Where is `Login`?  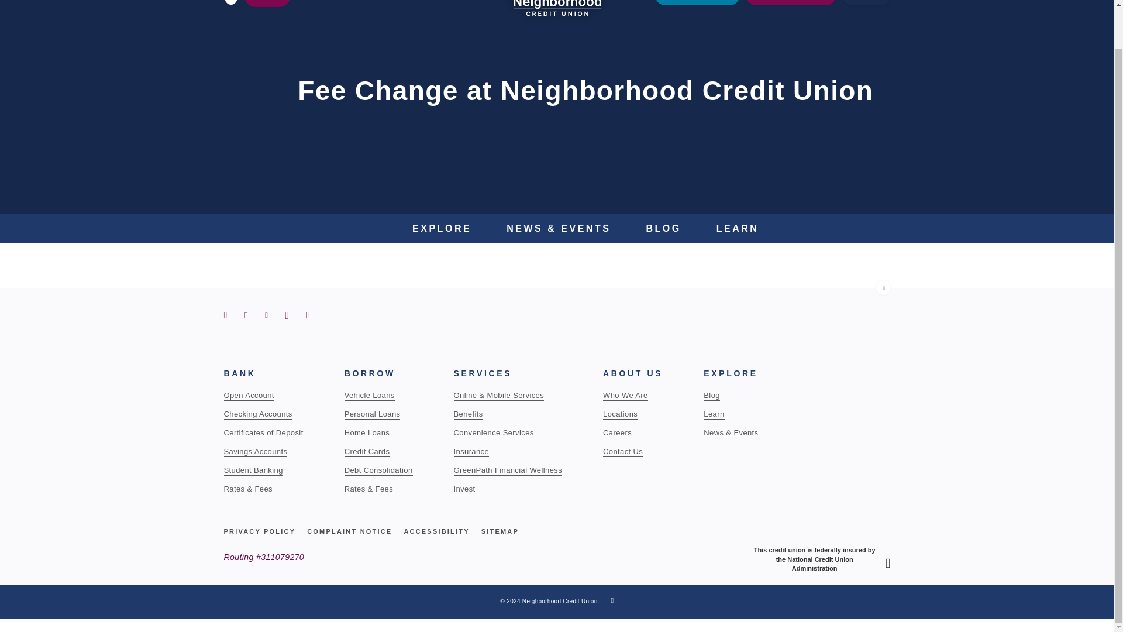 Login is located at coordinates (43, 153).